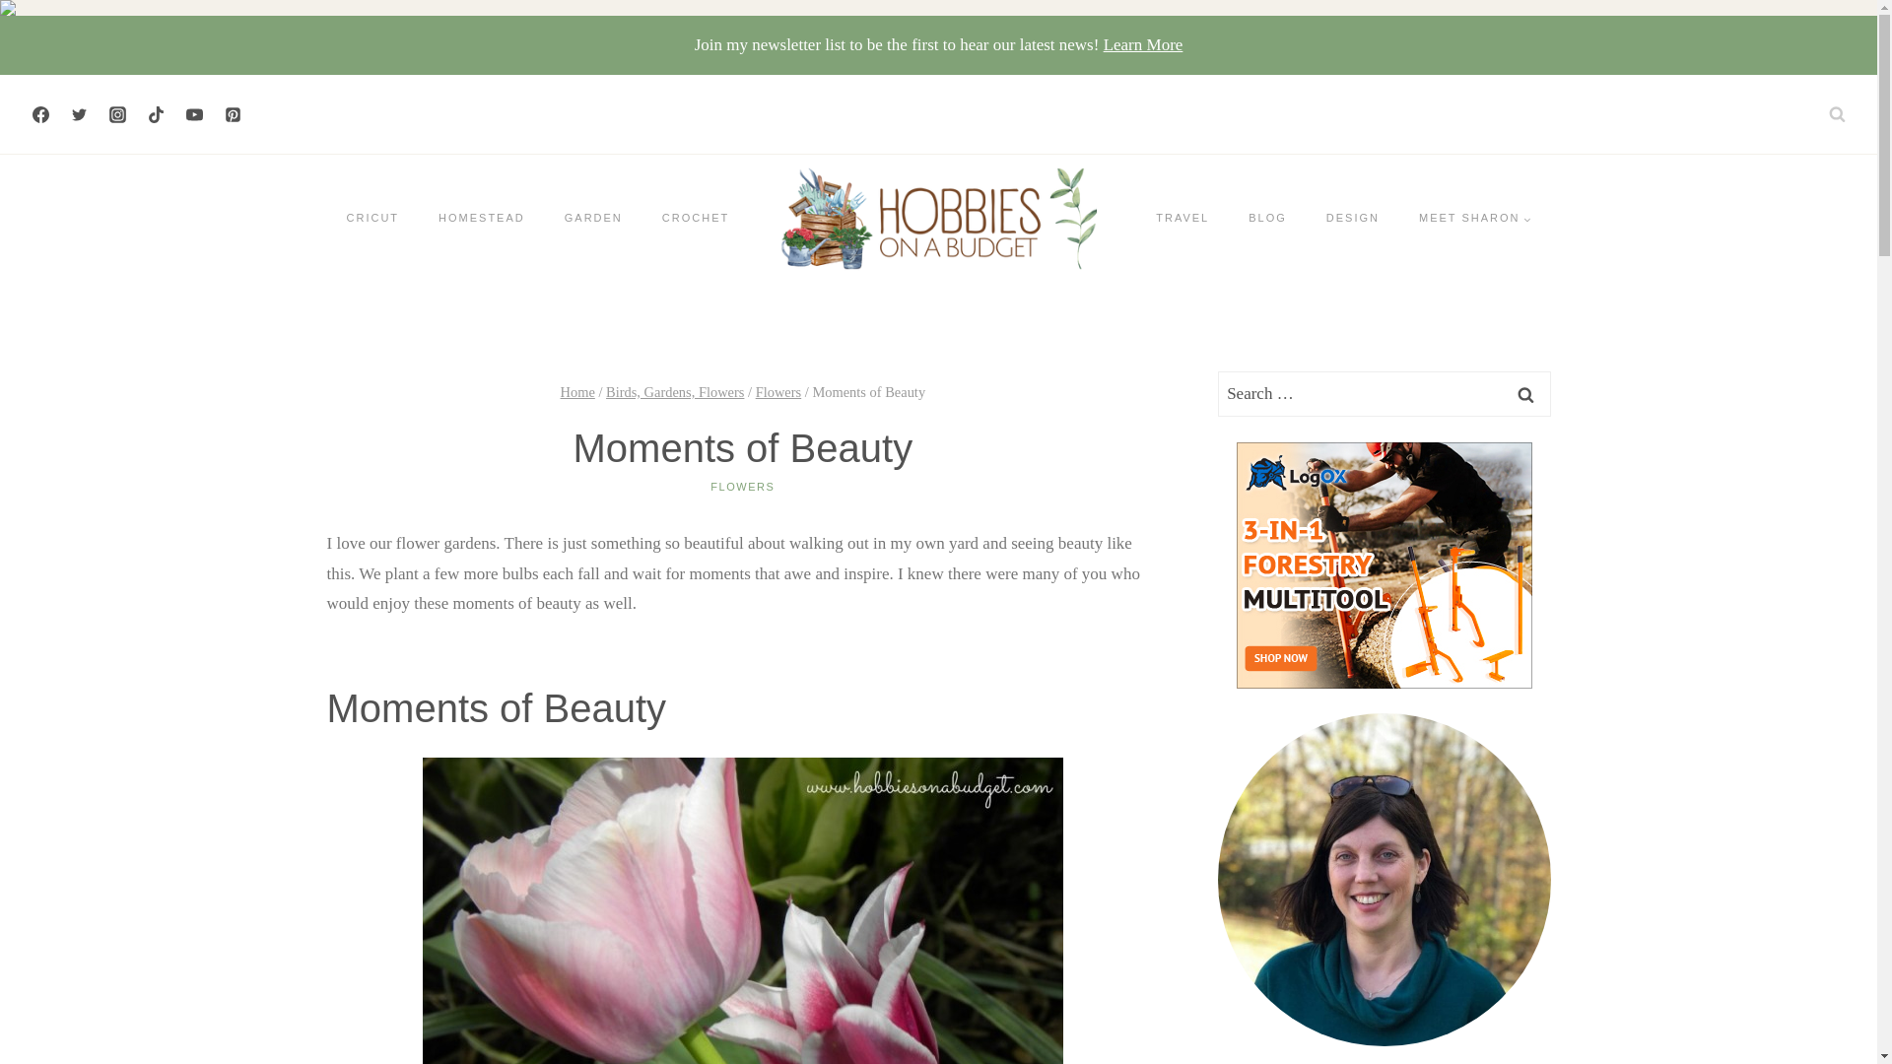 This screenshot has height=1064, width=1892. What do you see at coordinates (1267, 219) in the screenshot?
I see `BLOG` at bounding box center [1267, 219].